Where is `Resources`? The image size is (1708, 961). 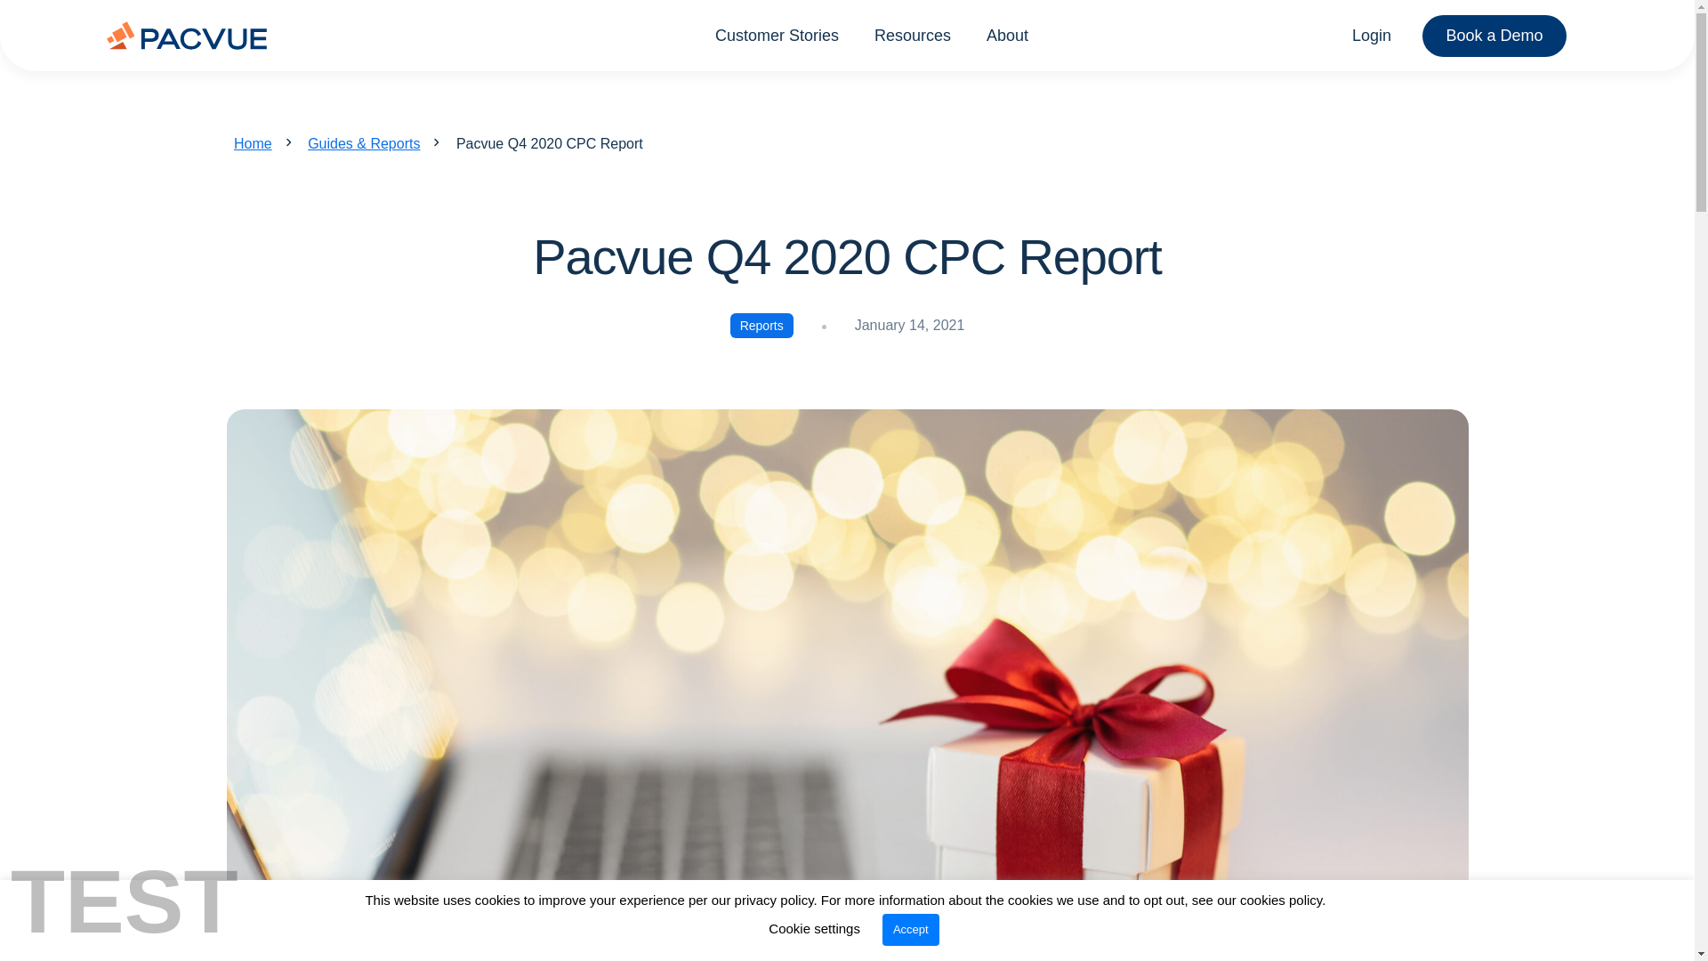 Resources is located at coordinates (913, 34).